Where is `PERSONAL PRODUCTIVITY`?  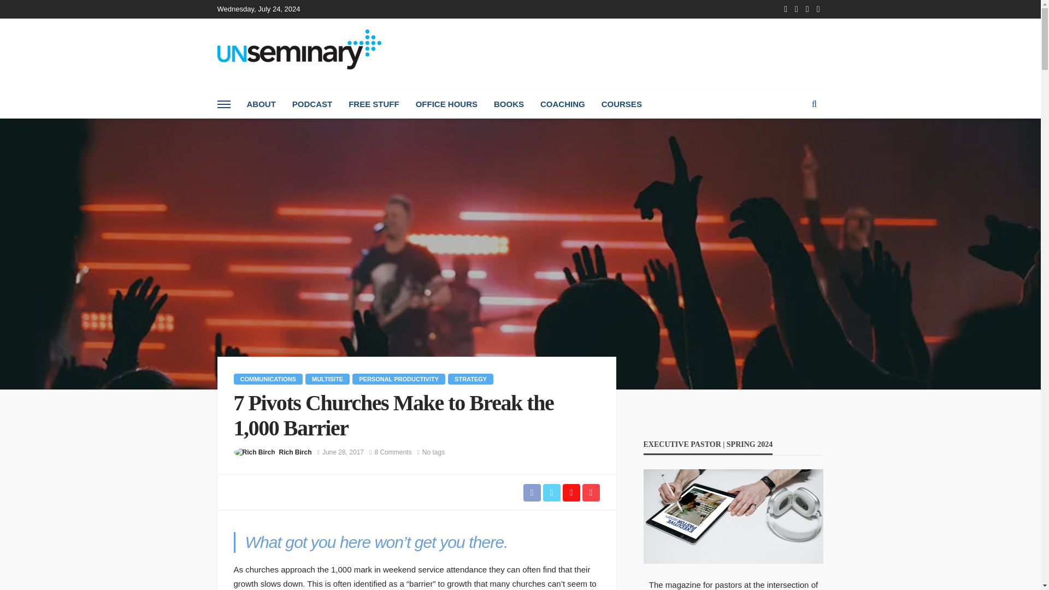 PERSONAL PRODUCTIVITY is located at coordinates (399, 379).